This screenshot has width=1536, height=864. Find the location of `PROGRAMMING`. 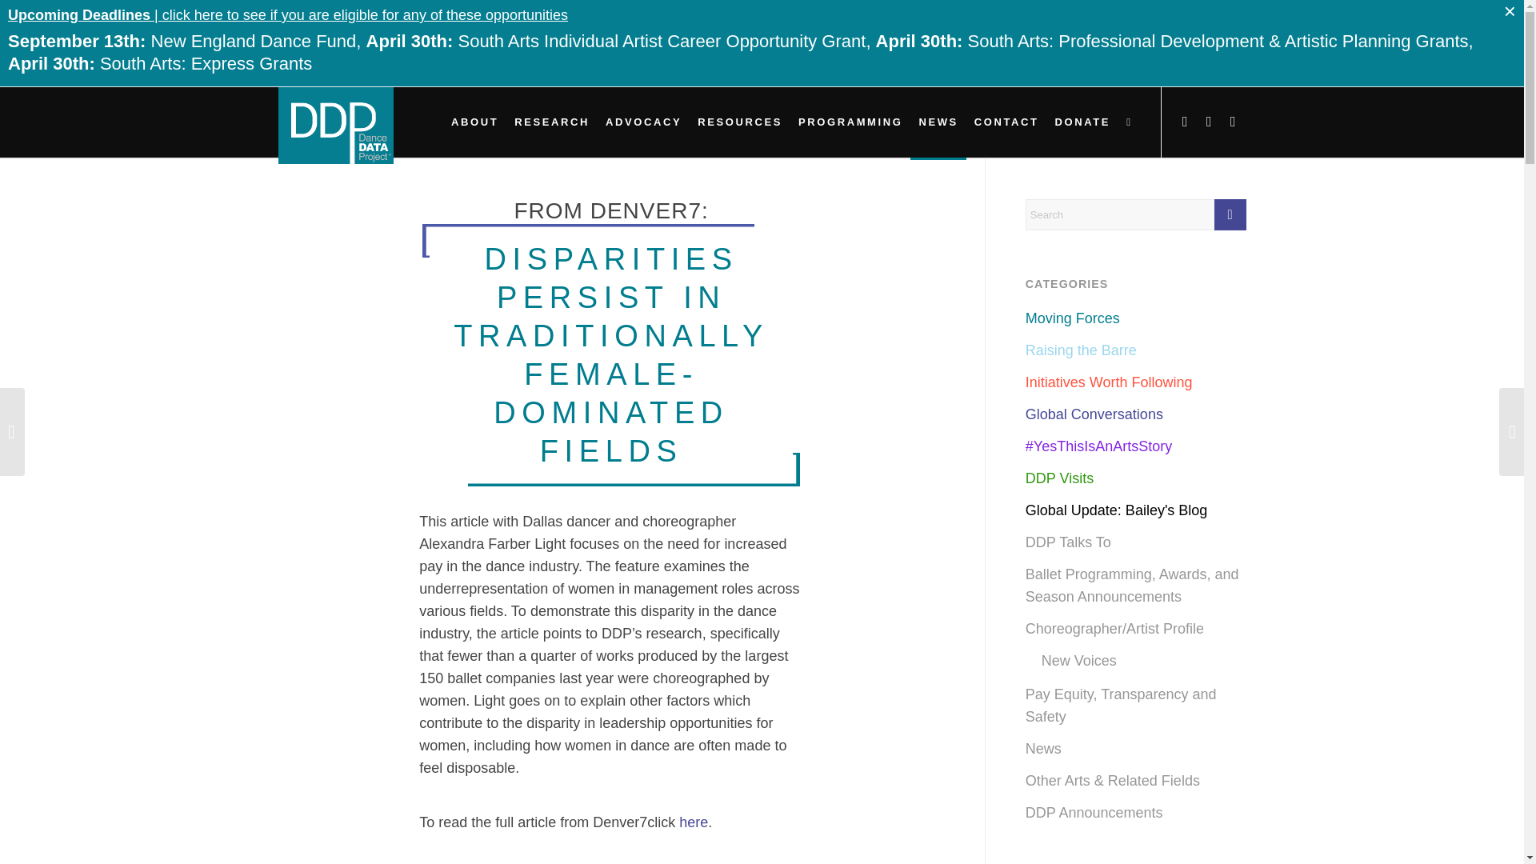

PROGRAMMING is located at coordinates (850, 122).